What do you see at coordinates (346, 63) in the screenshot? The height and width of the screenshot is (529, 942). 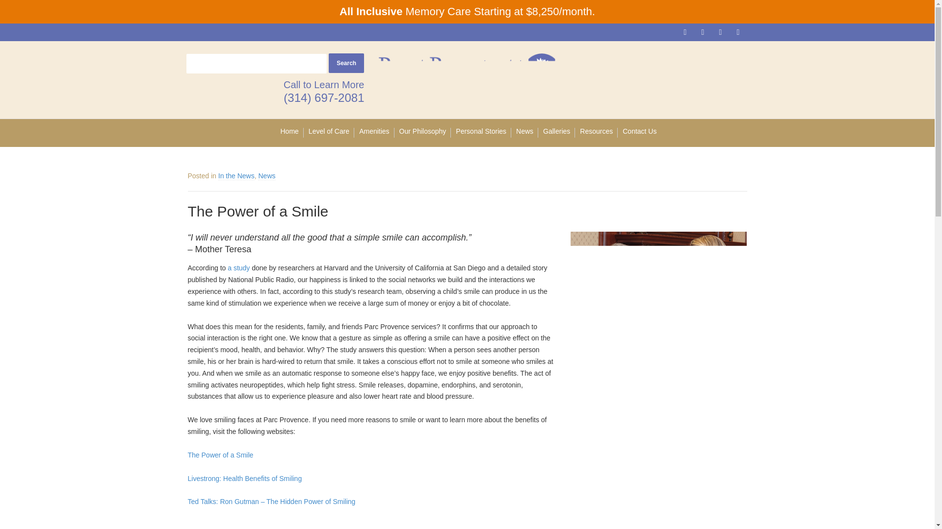 I see `Search` at bounding box center [346, 63].